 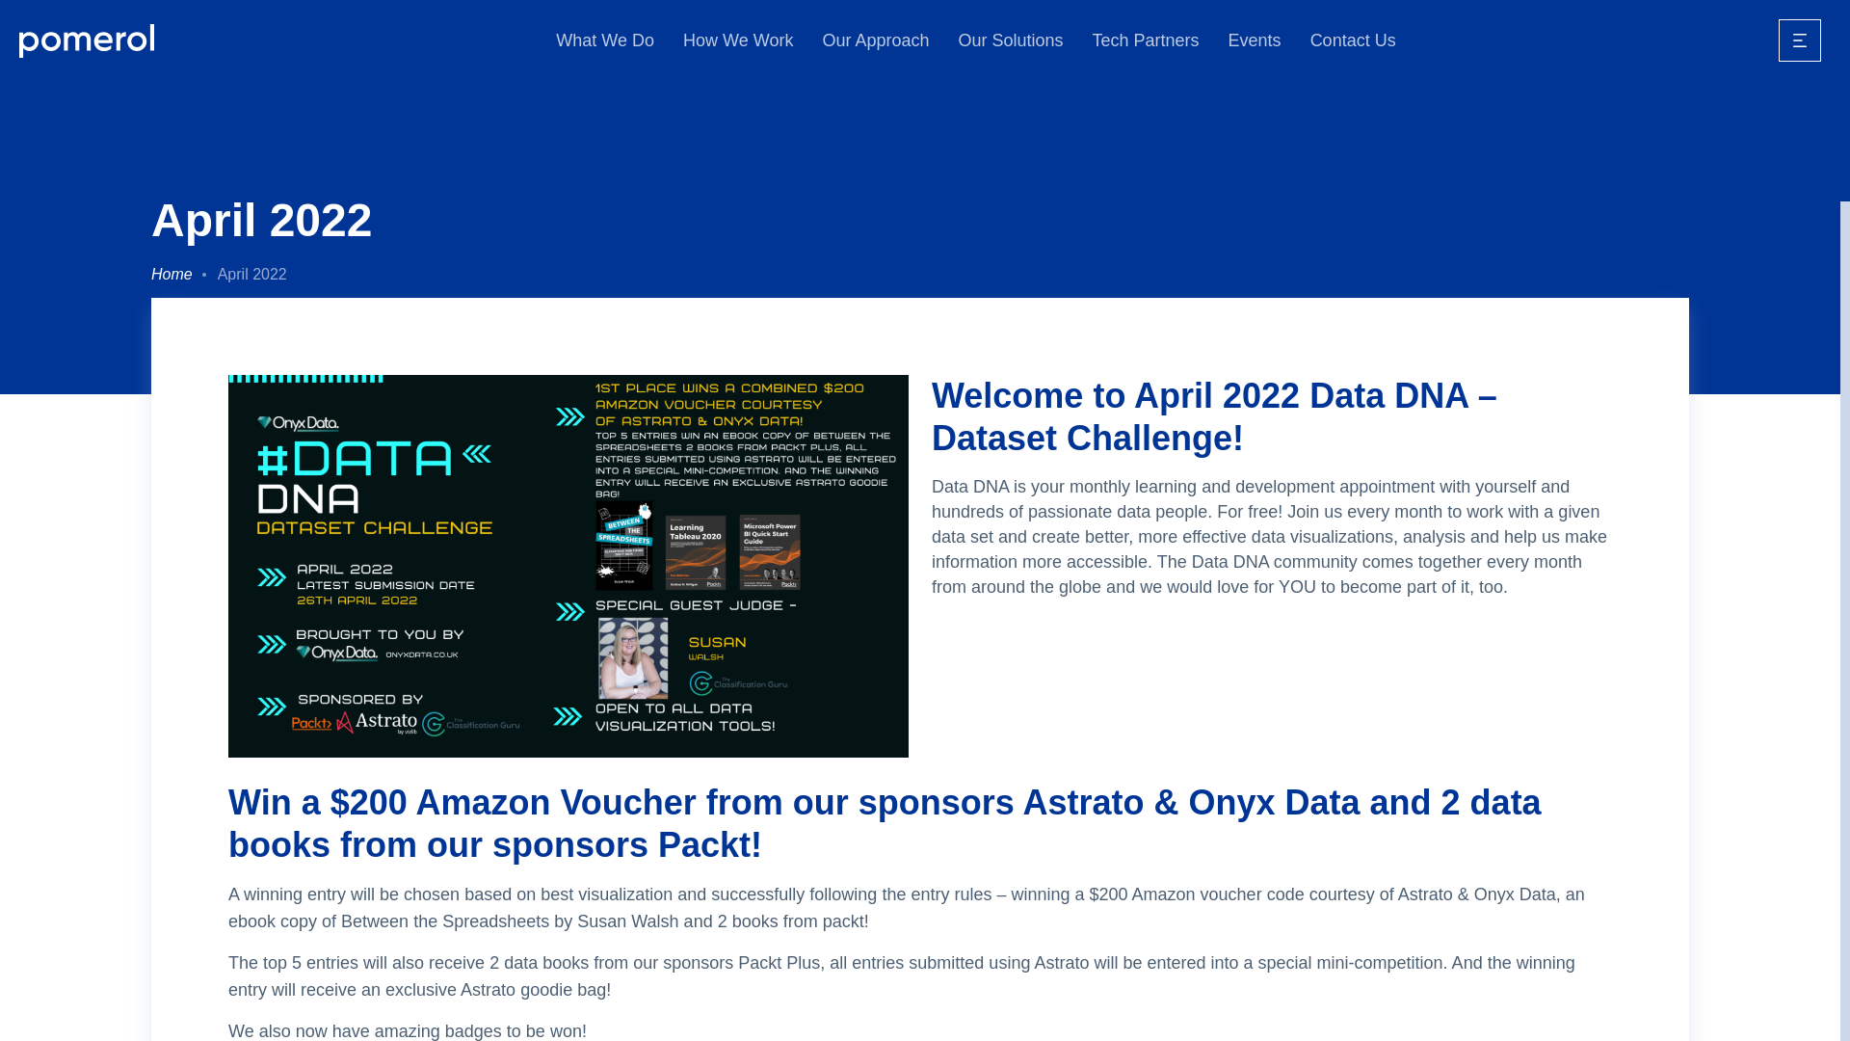 What do you see at coordinates (1010, 40) in the screenshot?
I see `Our Solutions` at bounding box center [1010, 40].